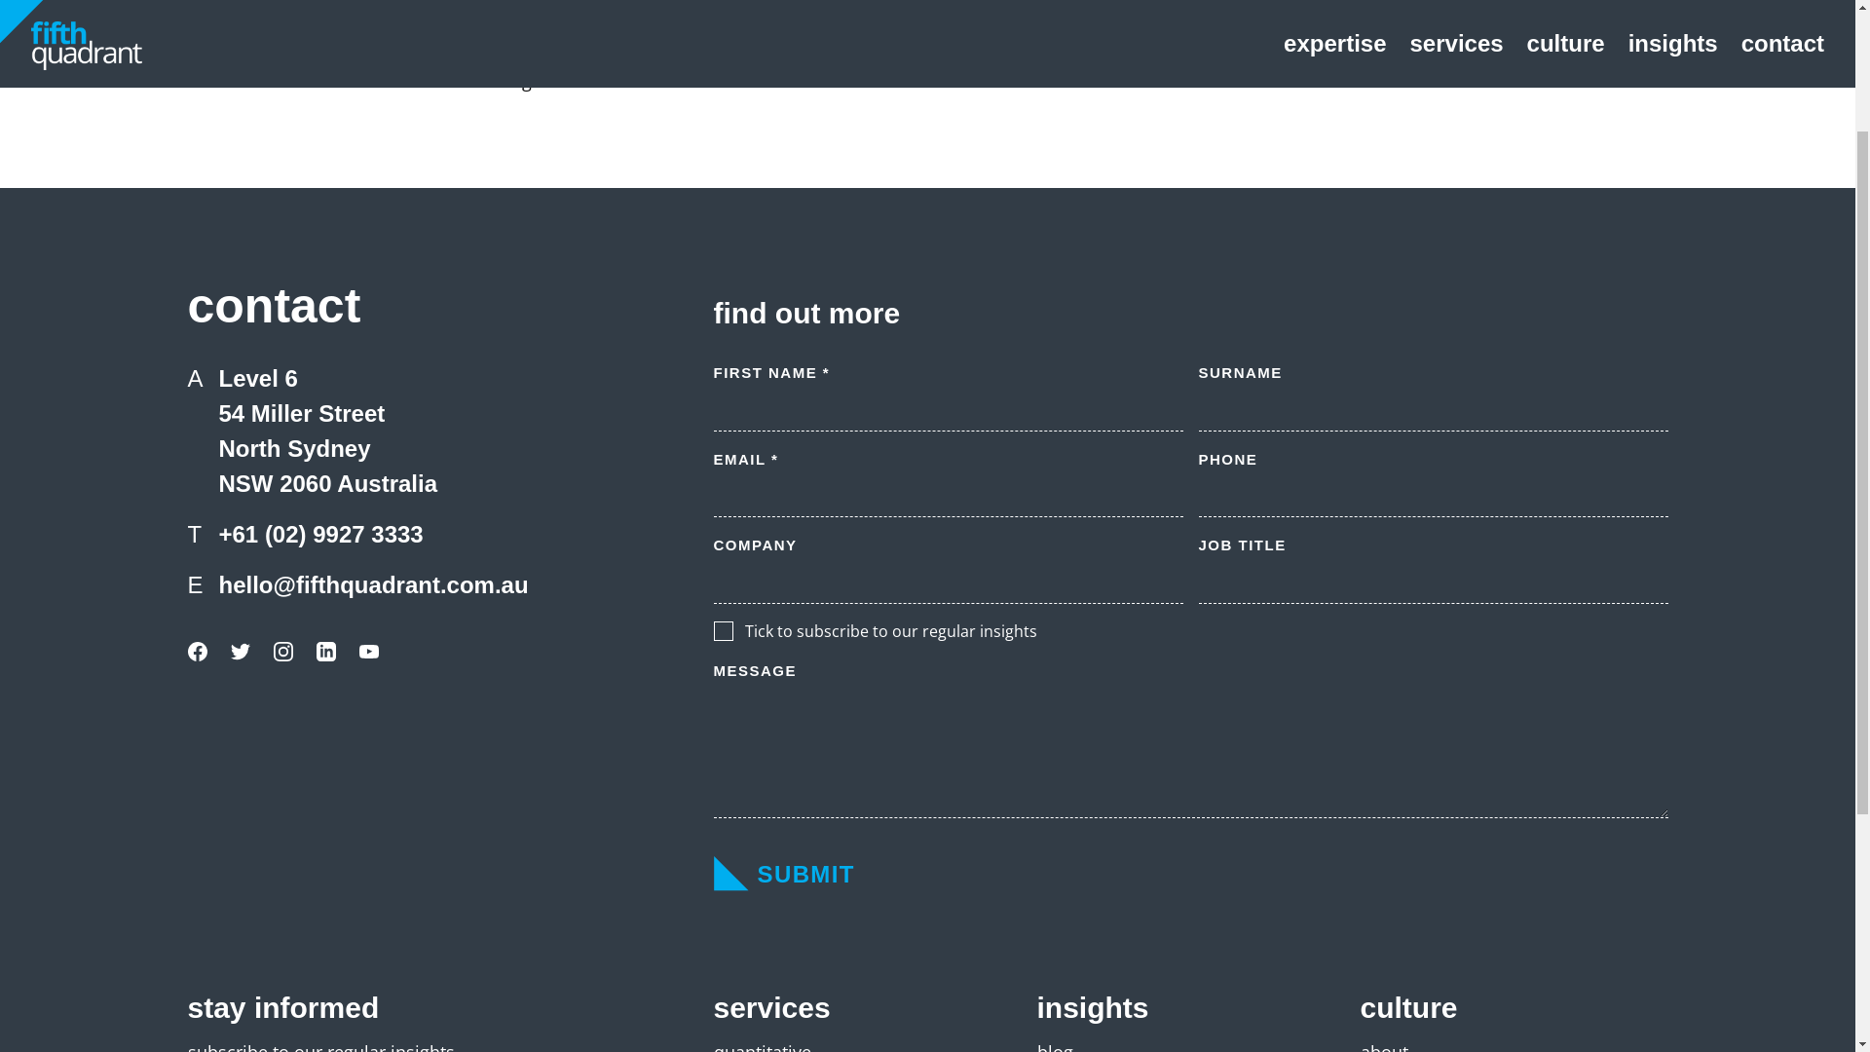  What do you see at coordinates (320, 715) in the screenshot?
I see `+61 (02) 9927 3333` at bounding box center [320, 715].